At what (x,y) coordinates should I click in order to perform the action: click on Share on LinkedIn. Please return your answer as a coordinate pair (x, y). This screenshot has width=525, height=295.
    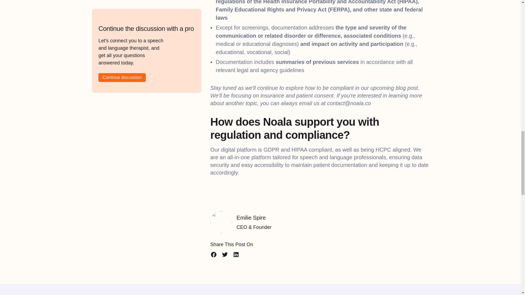
    Looking at the image, I should click on (236, 255).